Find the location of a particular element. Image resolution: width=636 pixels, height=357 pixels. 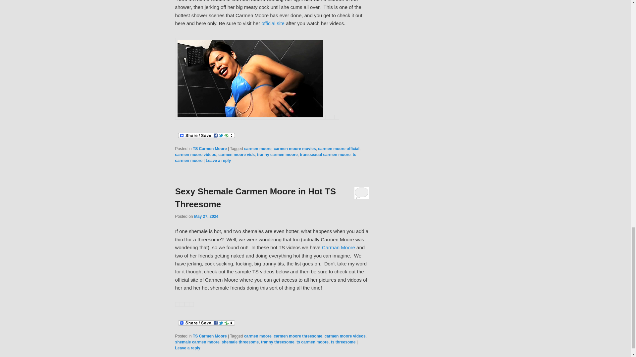

carmen moore official is located at coordinates (339, 148).